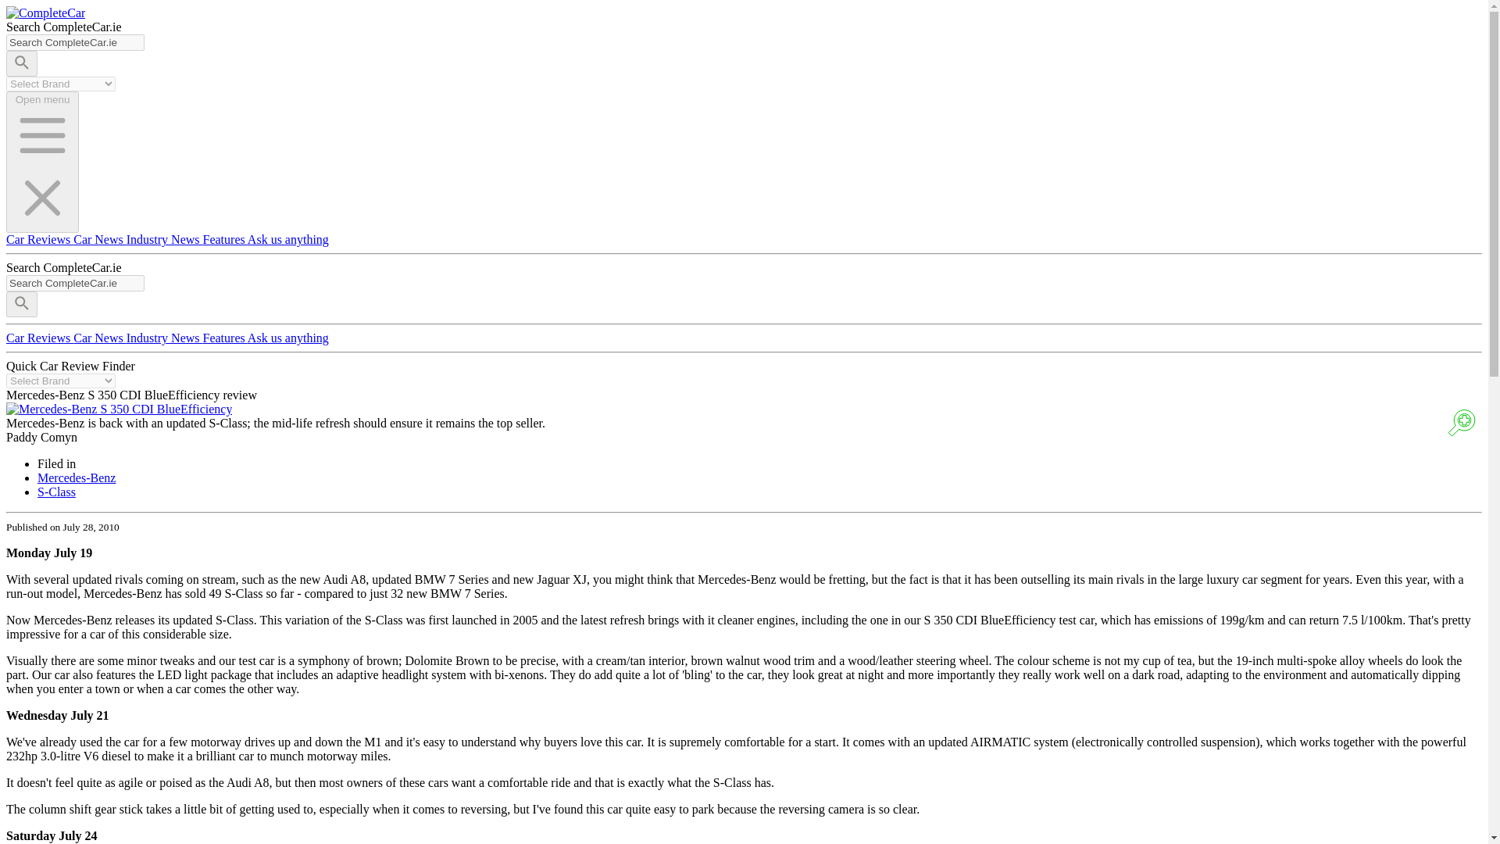 Image resolution: width=1500 pixels, height=844 pixels. I want to click on Features, so click(225, 338).